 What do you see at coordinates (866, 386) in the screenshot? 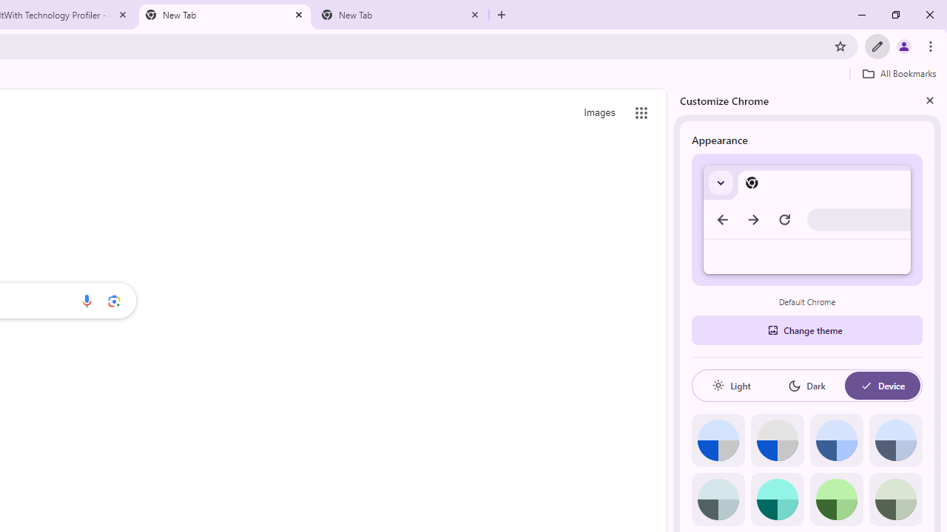
I see `AutomationID: baseSvg` at bounding box center [866, 386].